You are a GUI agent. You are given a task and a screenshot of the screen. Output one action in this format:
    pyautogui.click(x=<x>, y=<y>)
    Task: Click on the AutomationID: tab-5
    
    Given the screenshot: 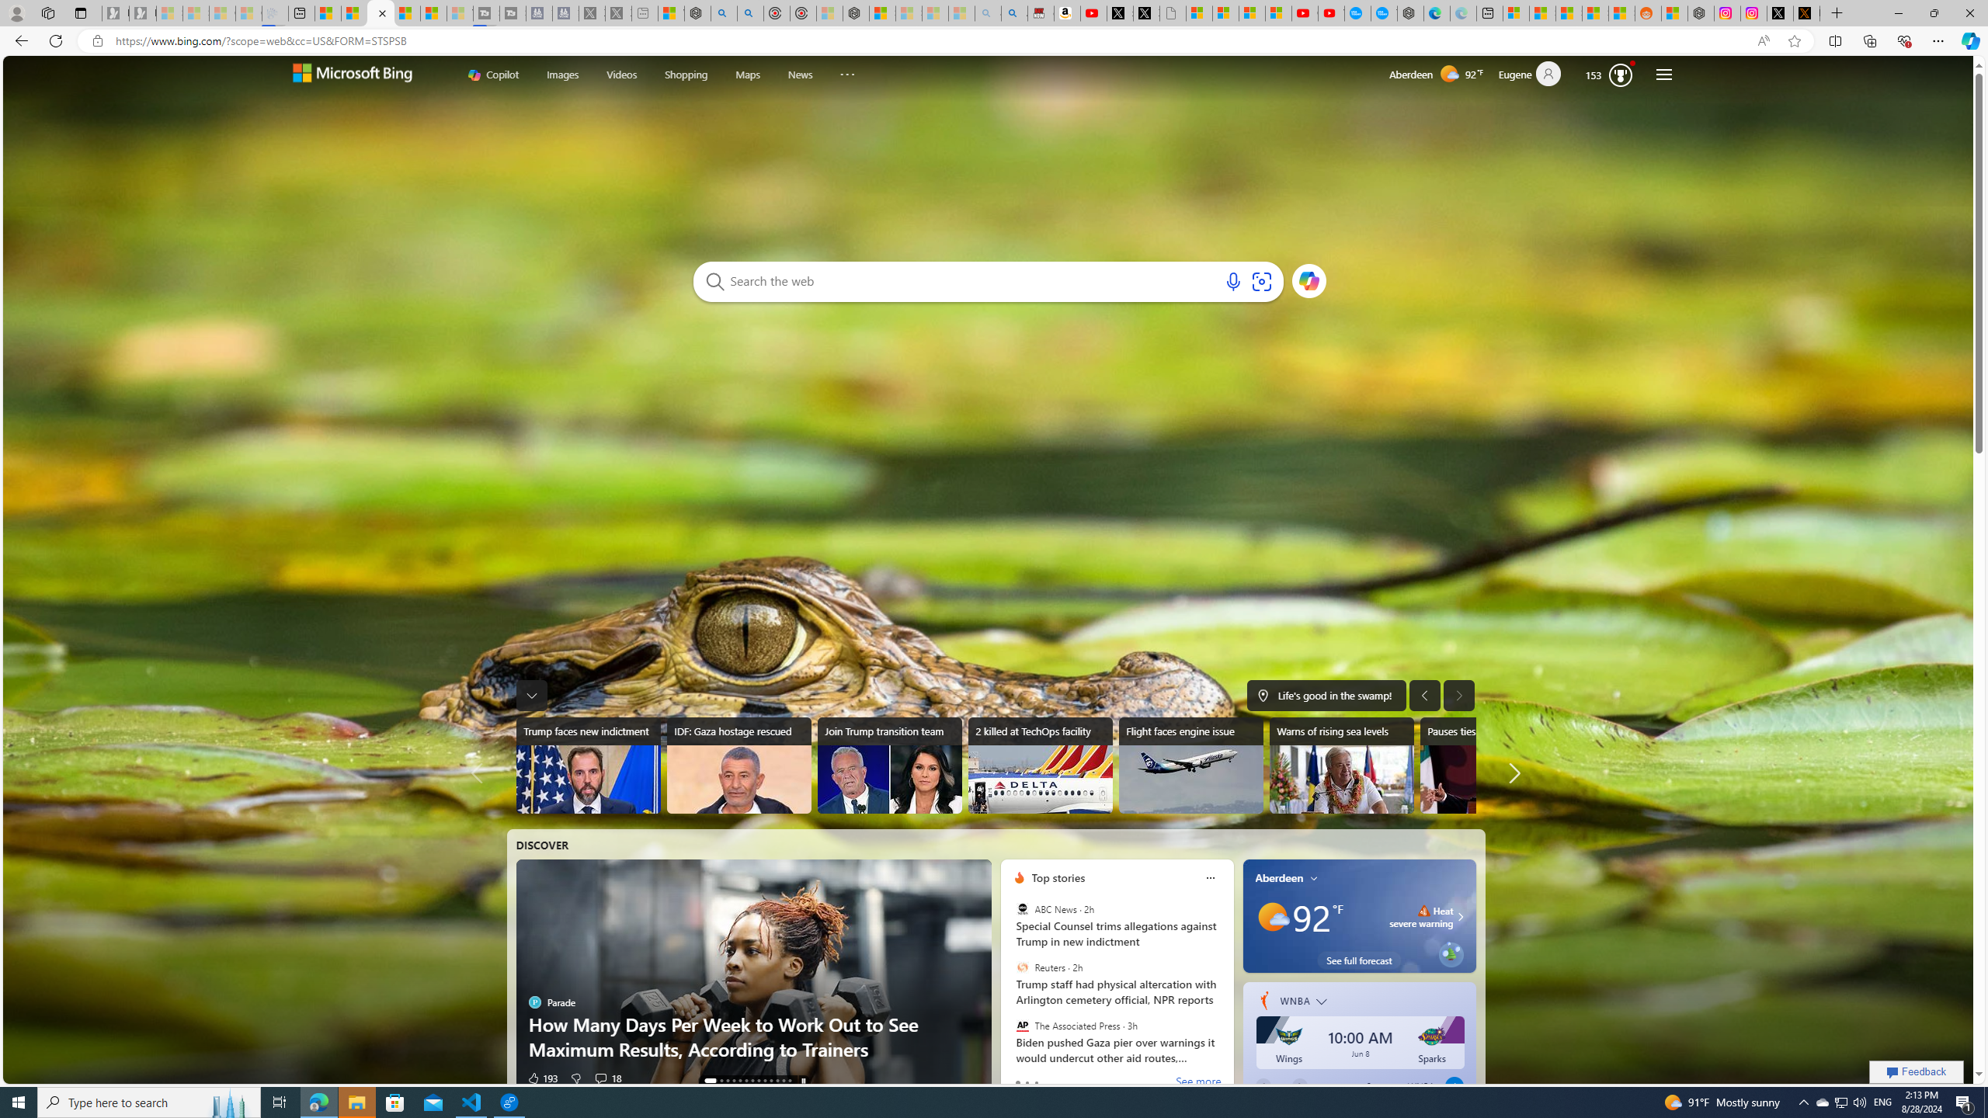 What is the action you would take?
    pyautogui.click(x=746, y=1081)
    